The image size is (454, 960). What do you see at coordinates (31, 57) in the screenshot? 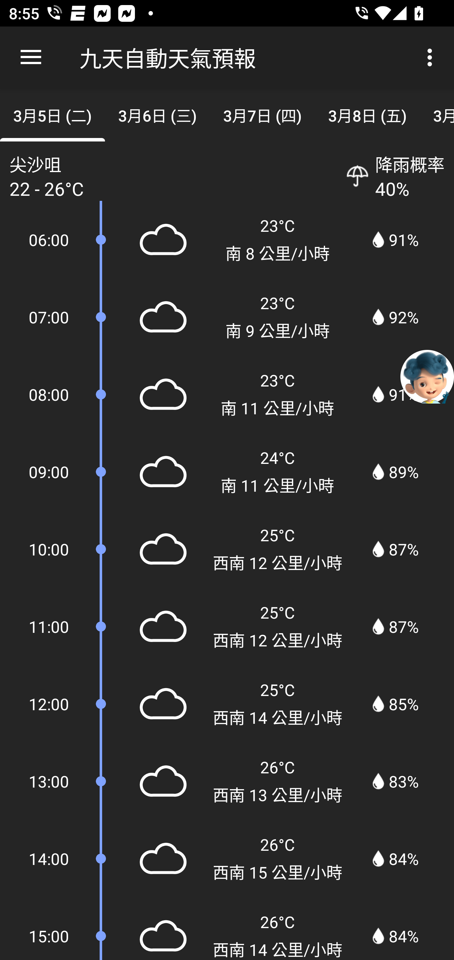
I see `向上瀏覽` at bounding box center [31, 57].